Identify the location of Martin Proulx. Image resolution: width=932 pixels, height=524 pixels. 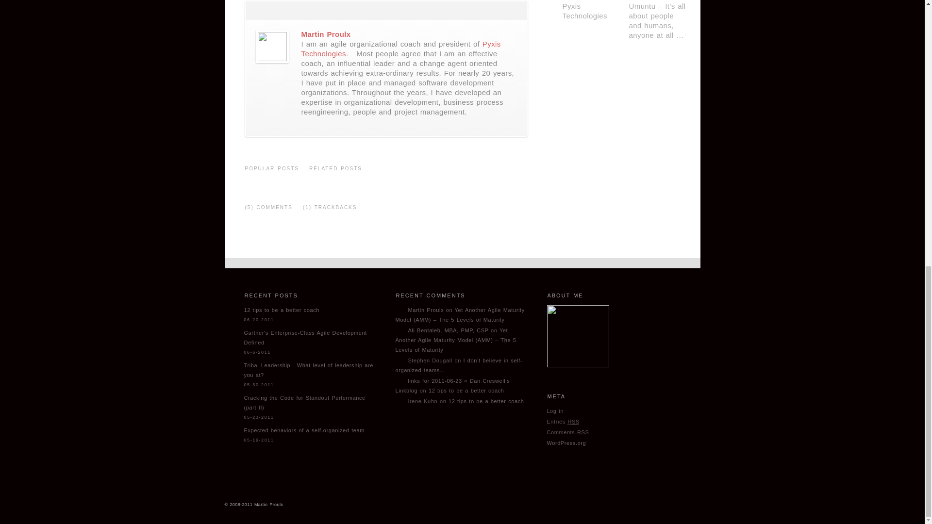
(325, 34).